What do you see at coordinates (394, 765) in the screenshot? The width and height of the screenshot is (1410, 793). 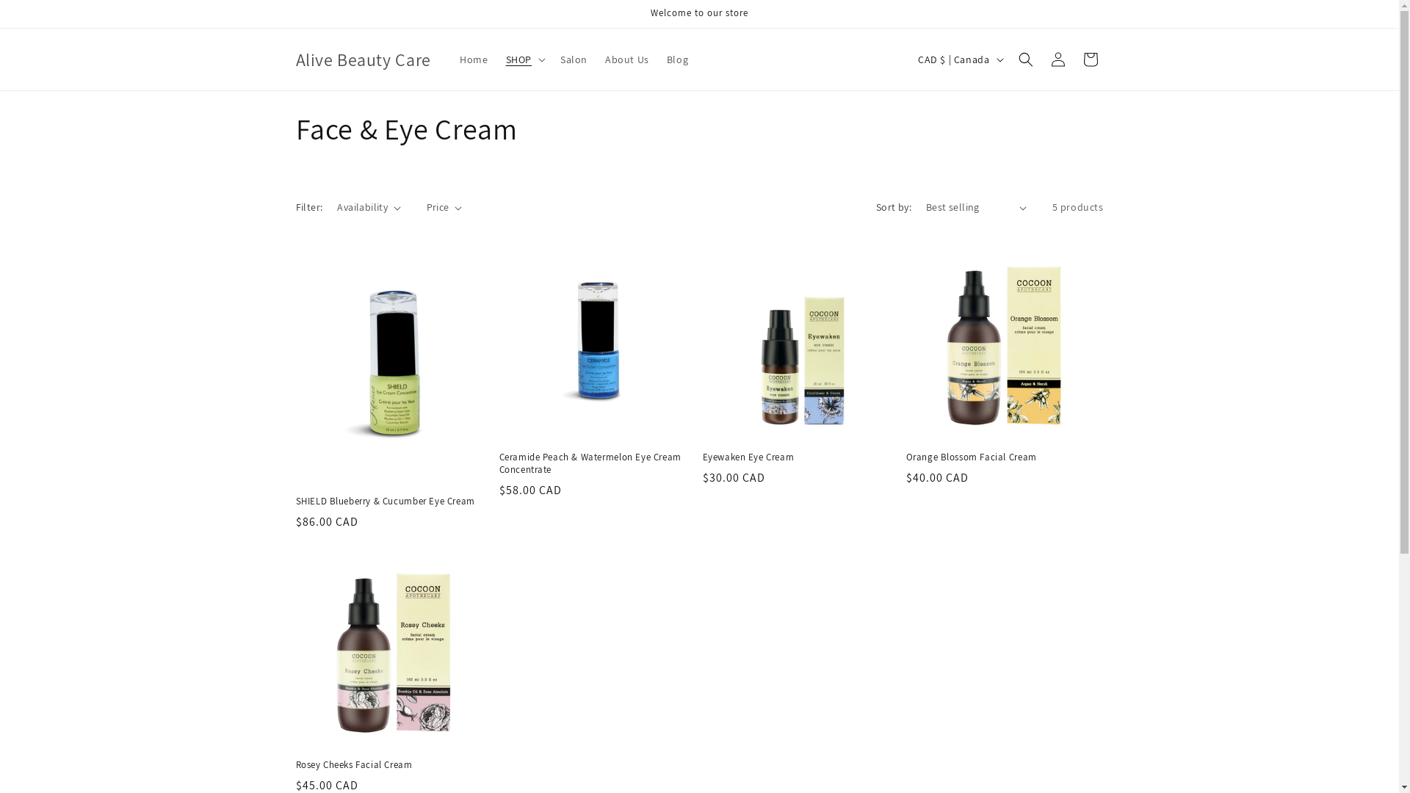 I see `Rosey Cheeks Facial Cream` at bounding box center [394, 765].